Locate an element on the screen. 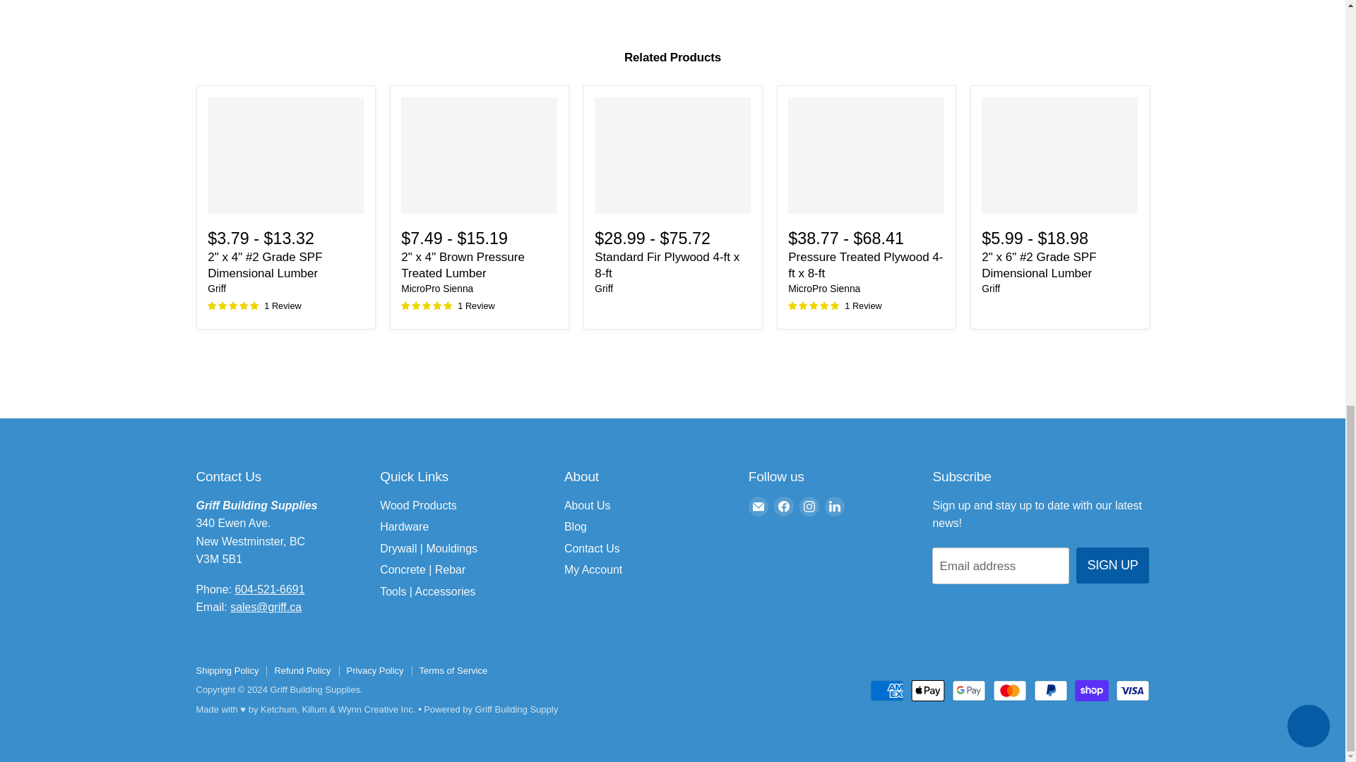  Email is located at coordinates (759, 507).